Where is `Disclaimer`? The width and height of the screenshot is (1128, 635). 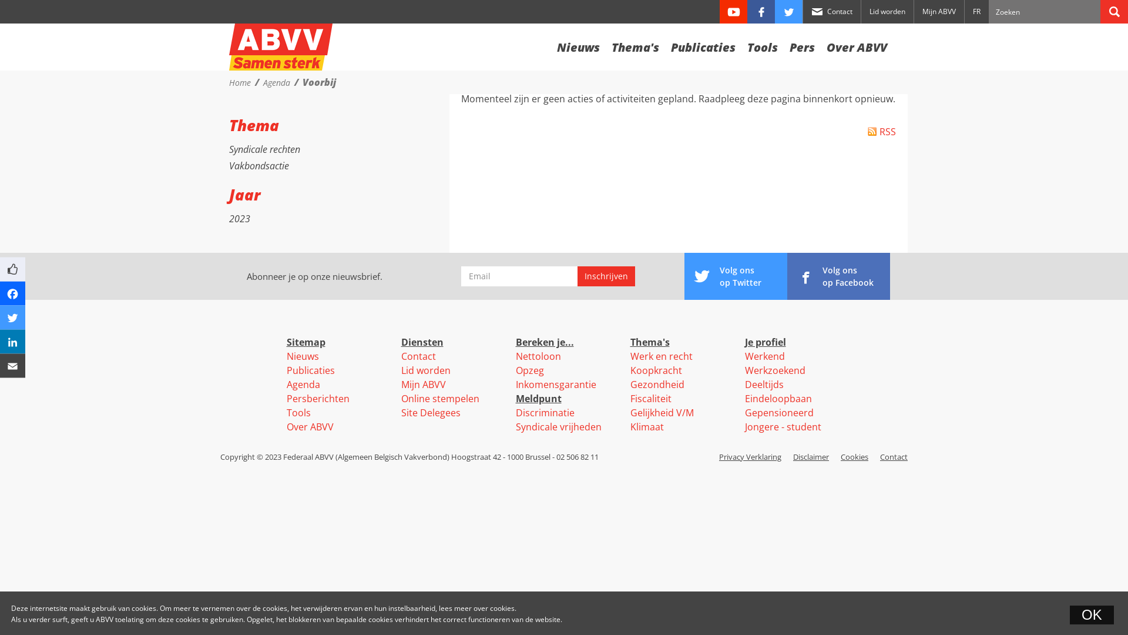 Disclaimer is located at coordinates (811, 457).